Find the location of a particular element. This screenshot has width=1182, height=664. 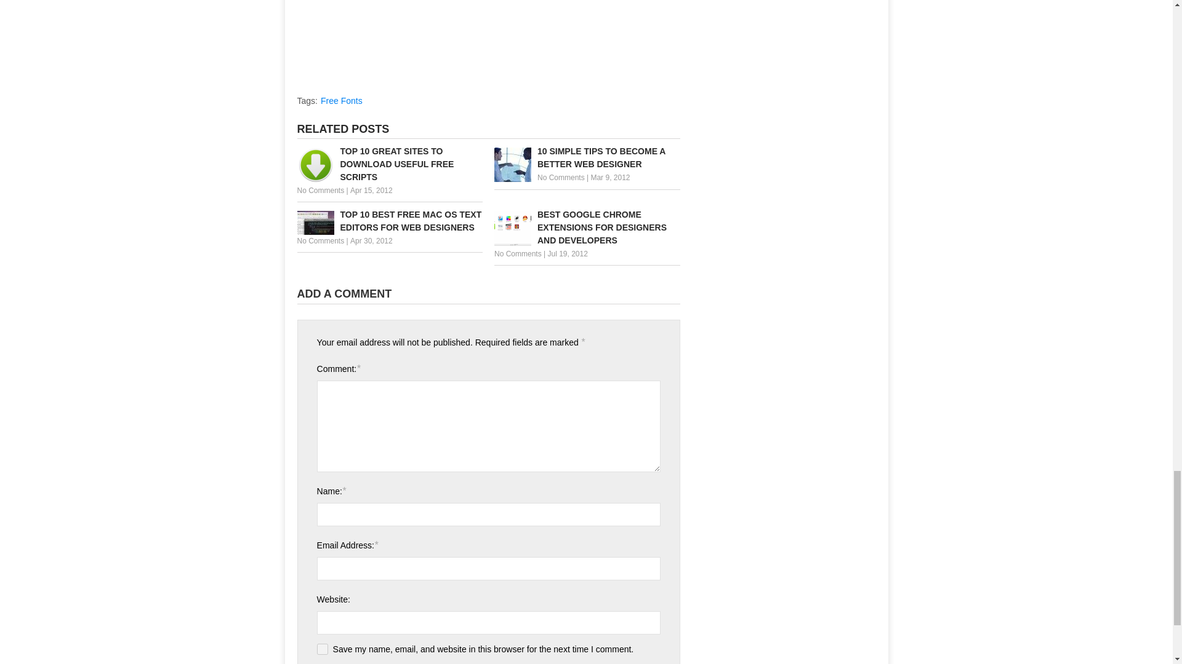

Free Fonts is located at coordinates (341, 100).